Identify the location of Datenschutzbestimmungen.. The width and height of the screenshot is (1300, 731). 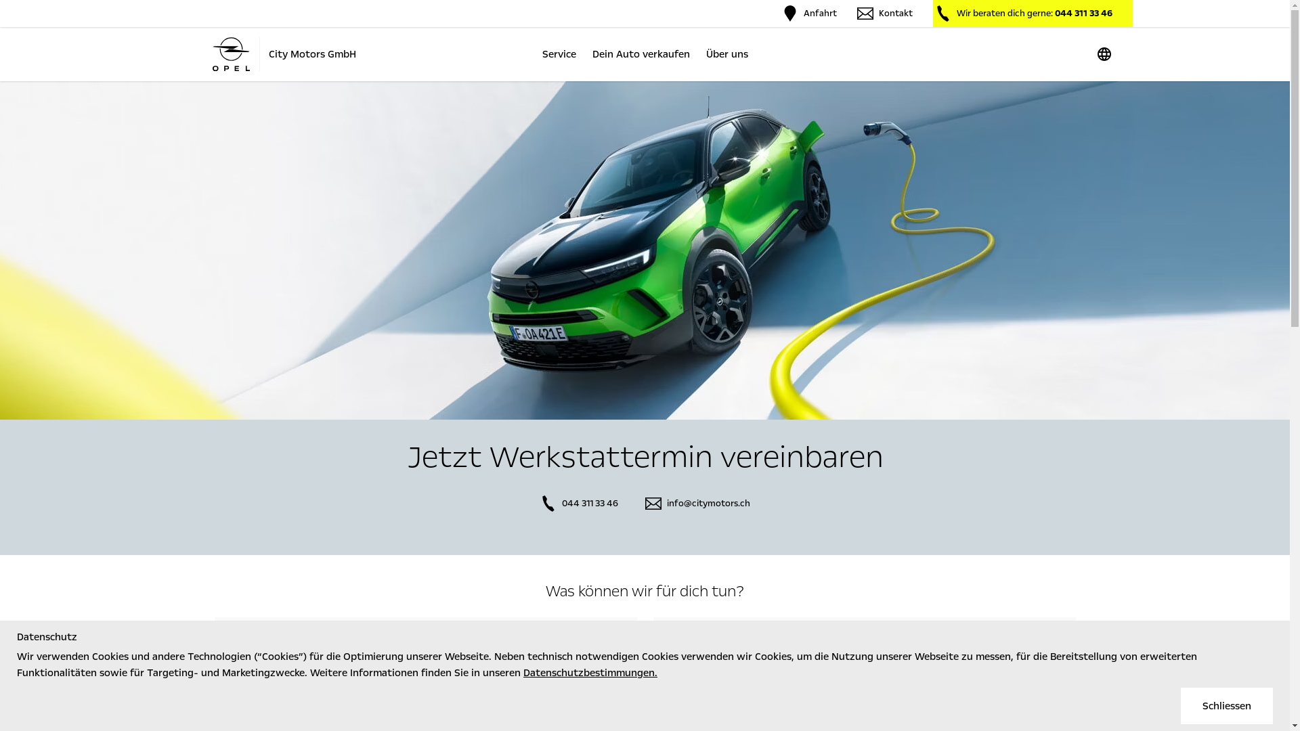
(590, 673).